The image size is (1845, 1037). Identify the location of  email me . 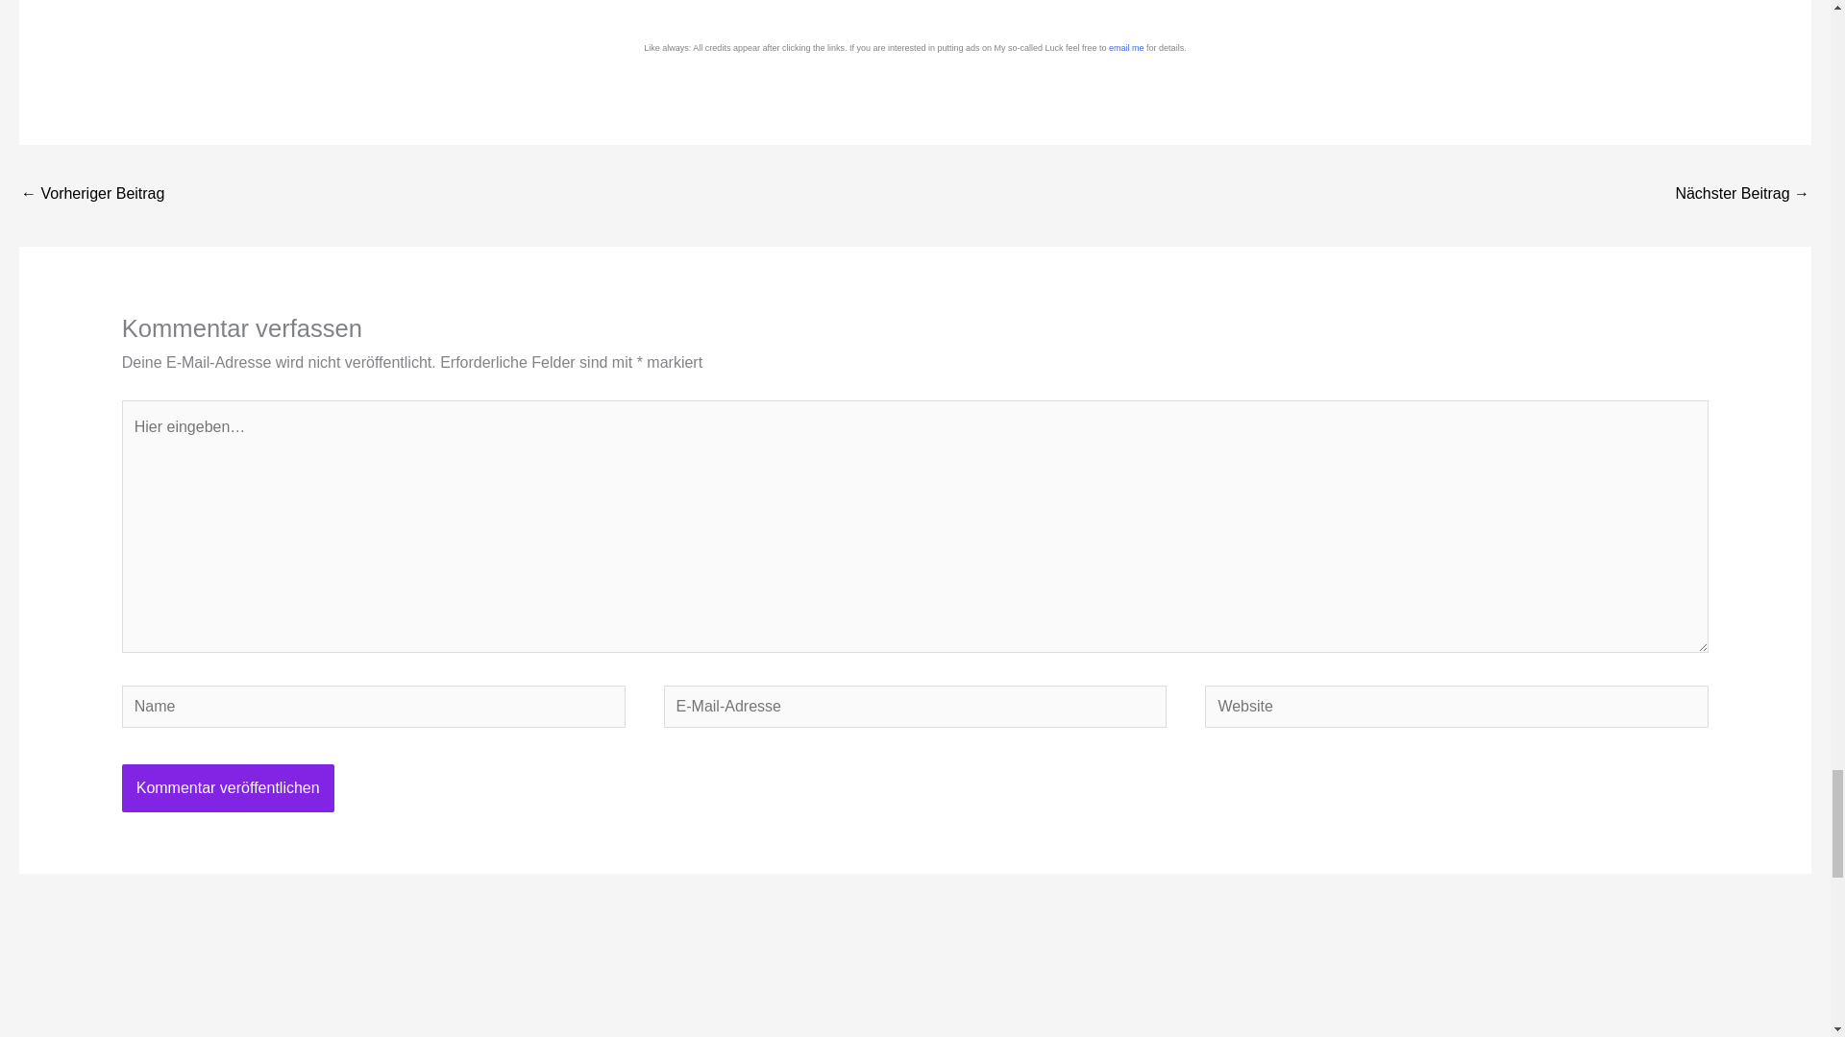
(1127, 48).